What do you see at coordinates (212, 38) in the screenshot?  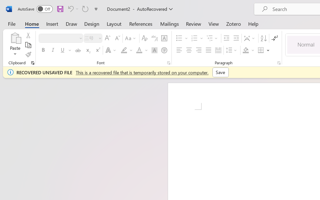 I see `Multilevel List` at bounding box center [212, 38].